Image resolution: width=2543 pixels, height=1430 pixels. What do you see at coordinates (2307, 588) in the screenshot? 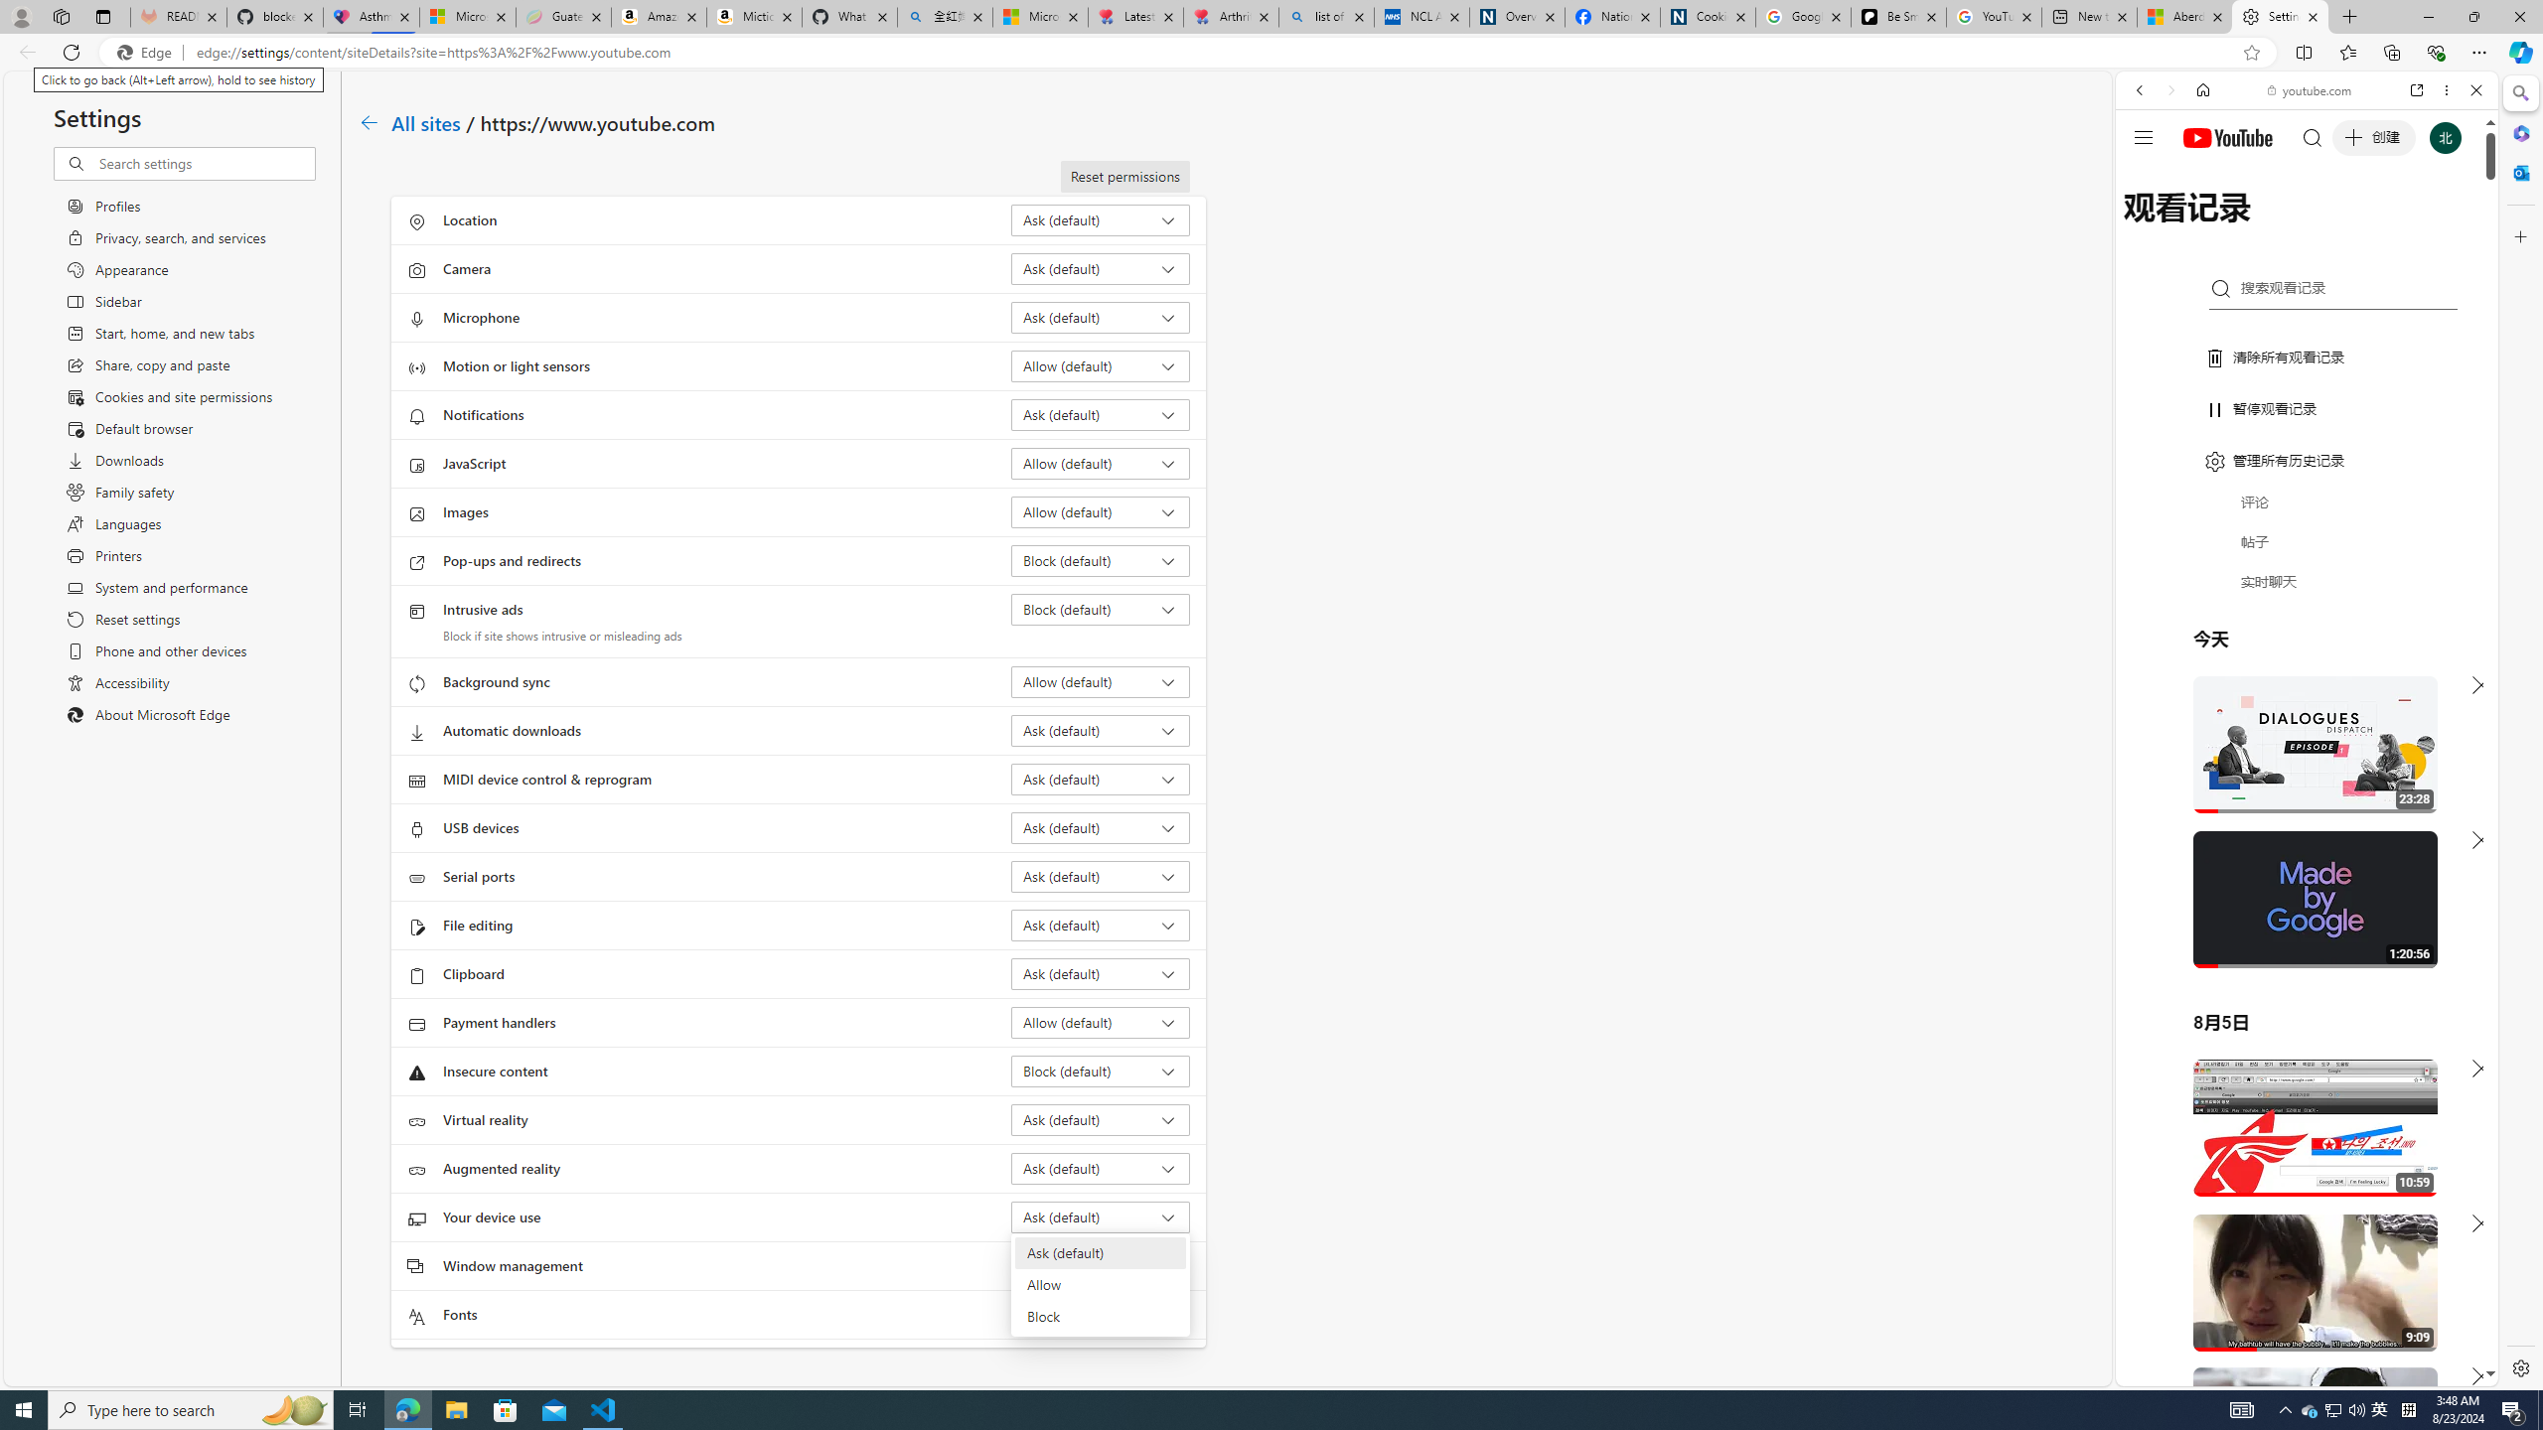
I see `Trailer #2 [HD]` at bounding box center [2307, 588].